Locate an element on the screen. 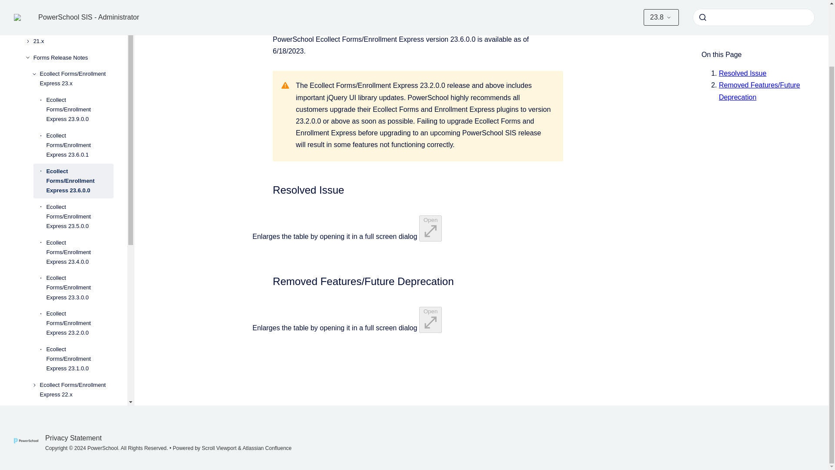  22.x is located at coordinates (73, 18).